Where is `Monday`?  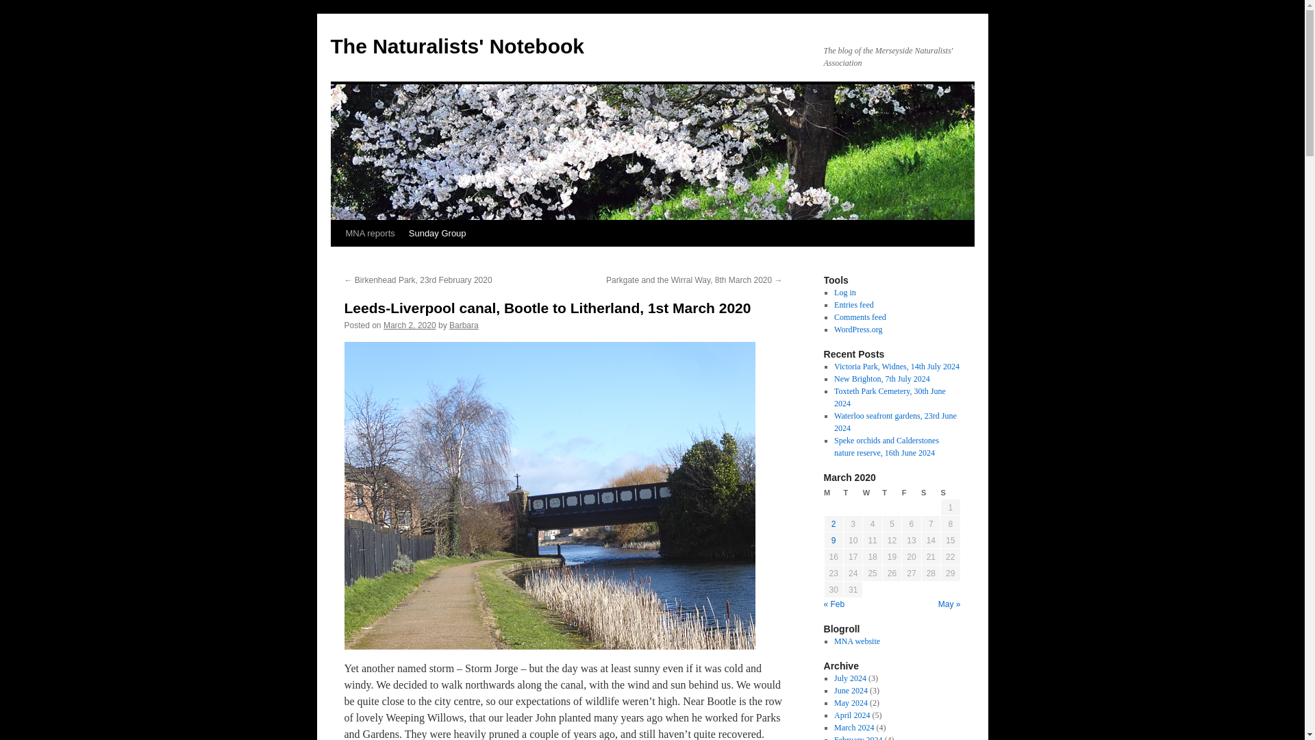 Monday is located at coordinates (833, 493).